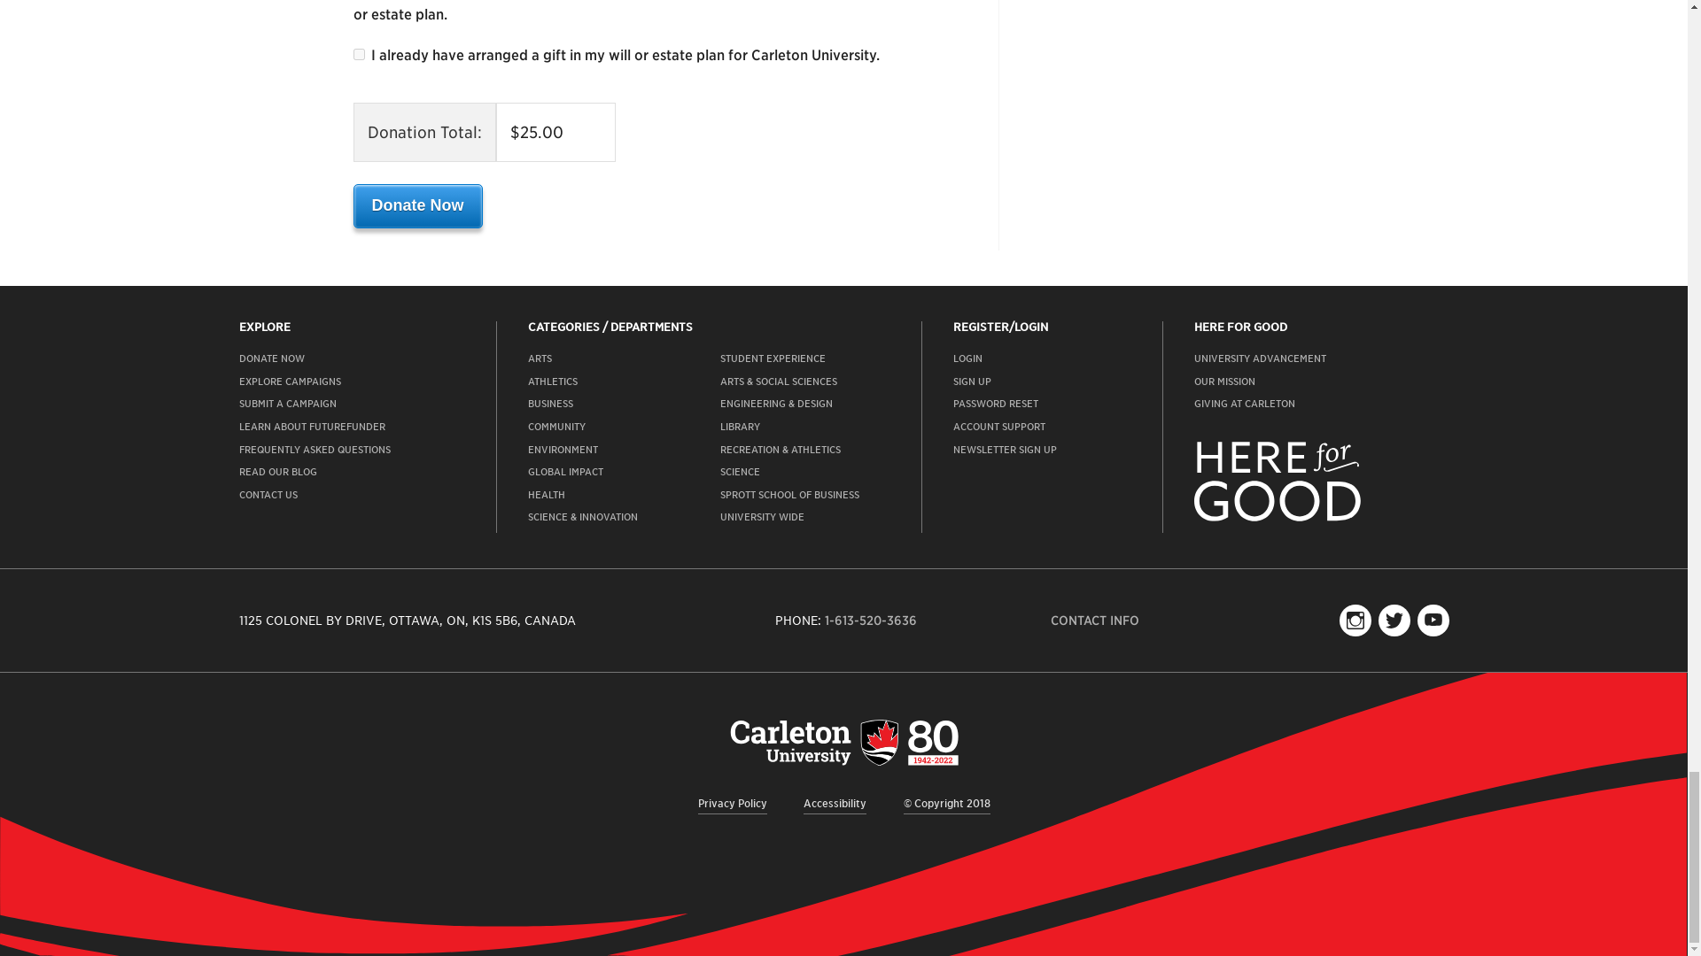  I want to click on COMMUNITY, so click(556, 427).